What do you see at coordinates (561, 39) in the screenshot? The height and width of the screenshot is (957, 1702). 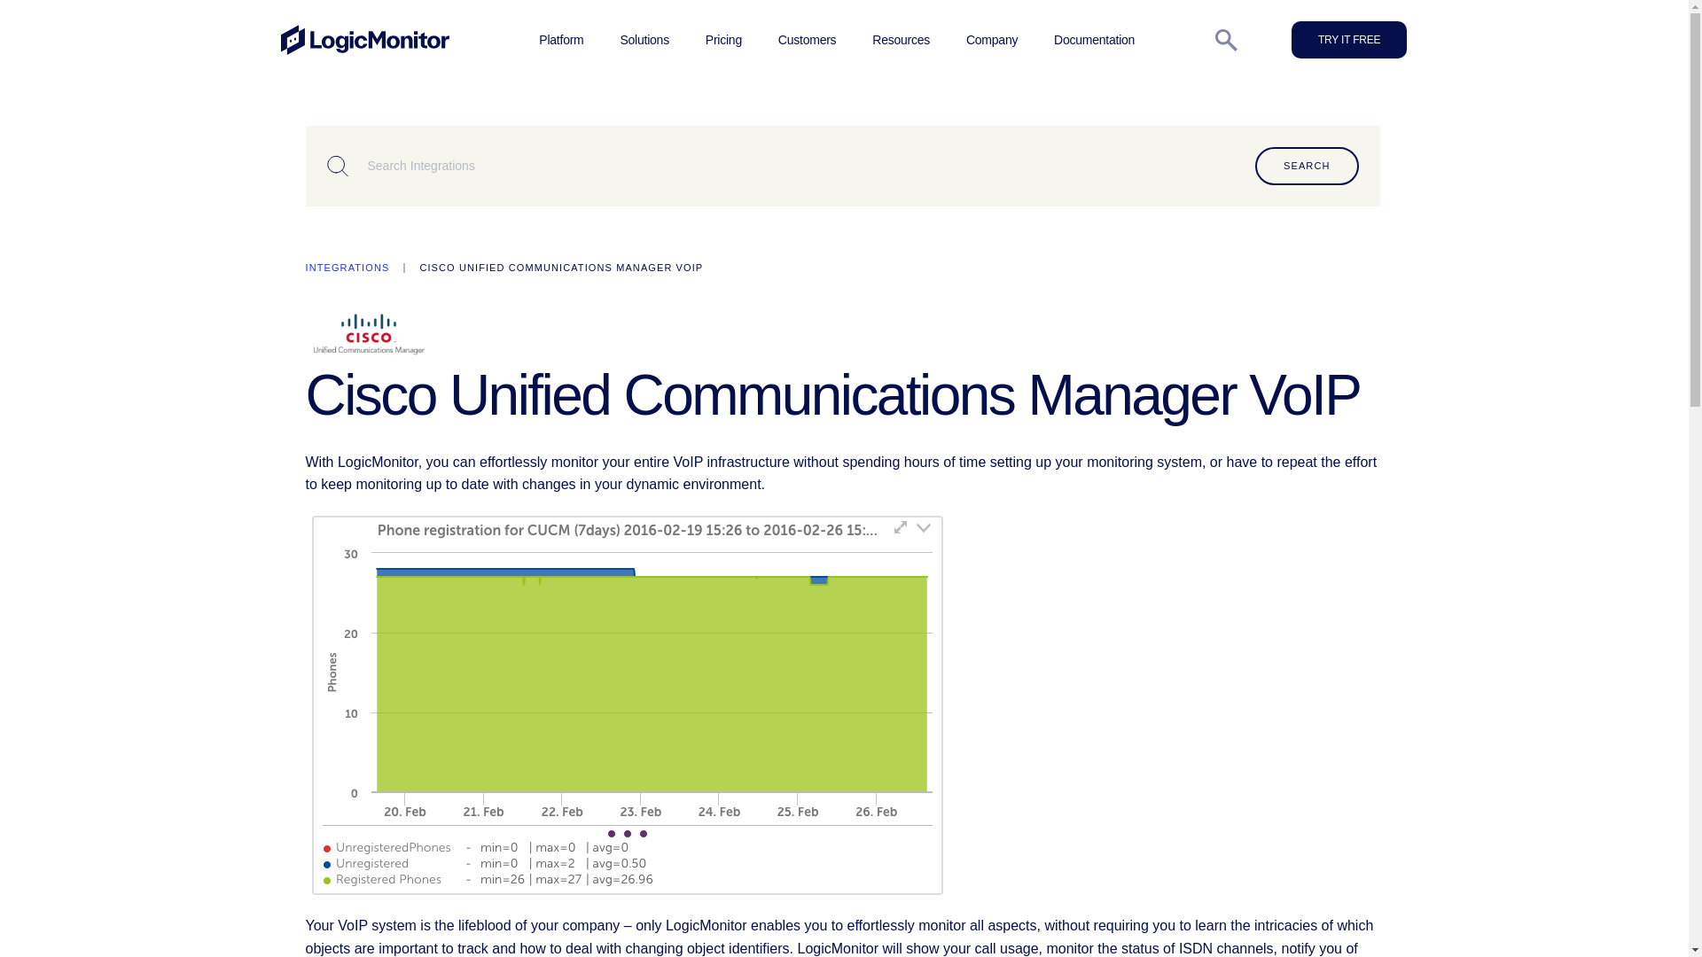 I see `Platform` at bounding box center [561, 39].